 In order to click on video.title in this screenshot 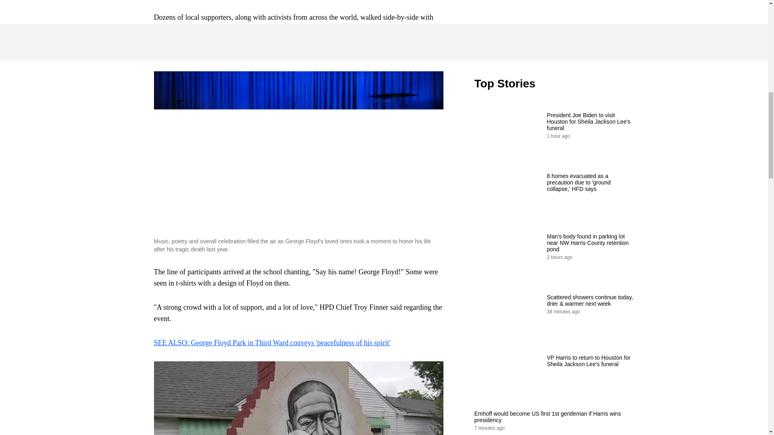, I will do `click(555, 26)`.